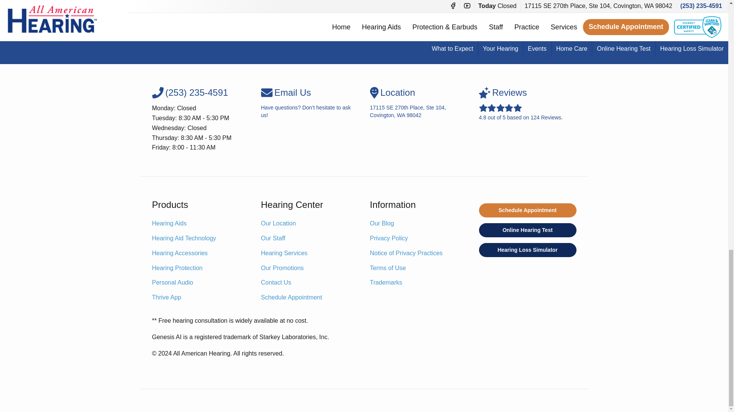  I want to click on Hearing Aid Technology, so click(364, 41).